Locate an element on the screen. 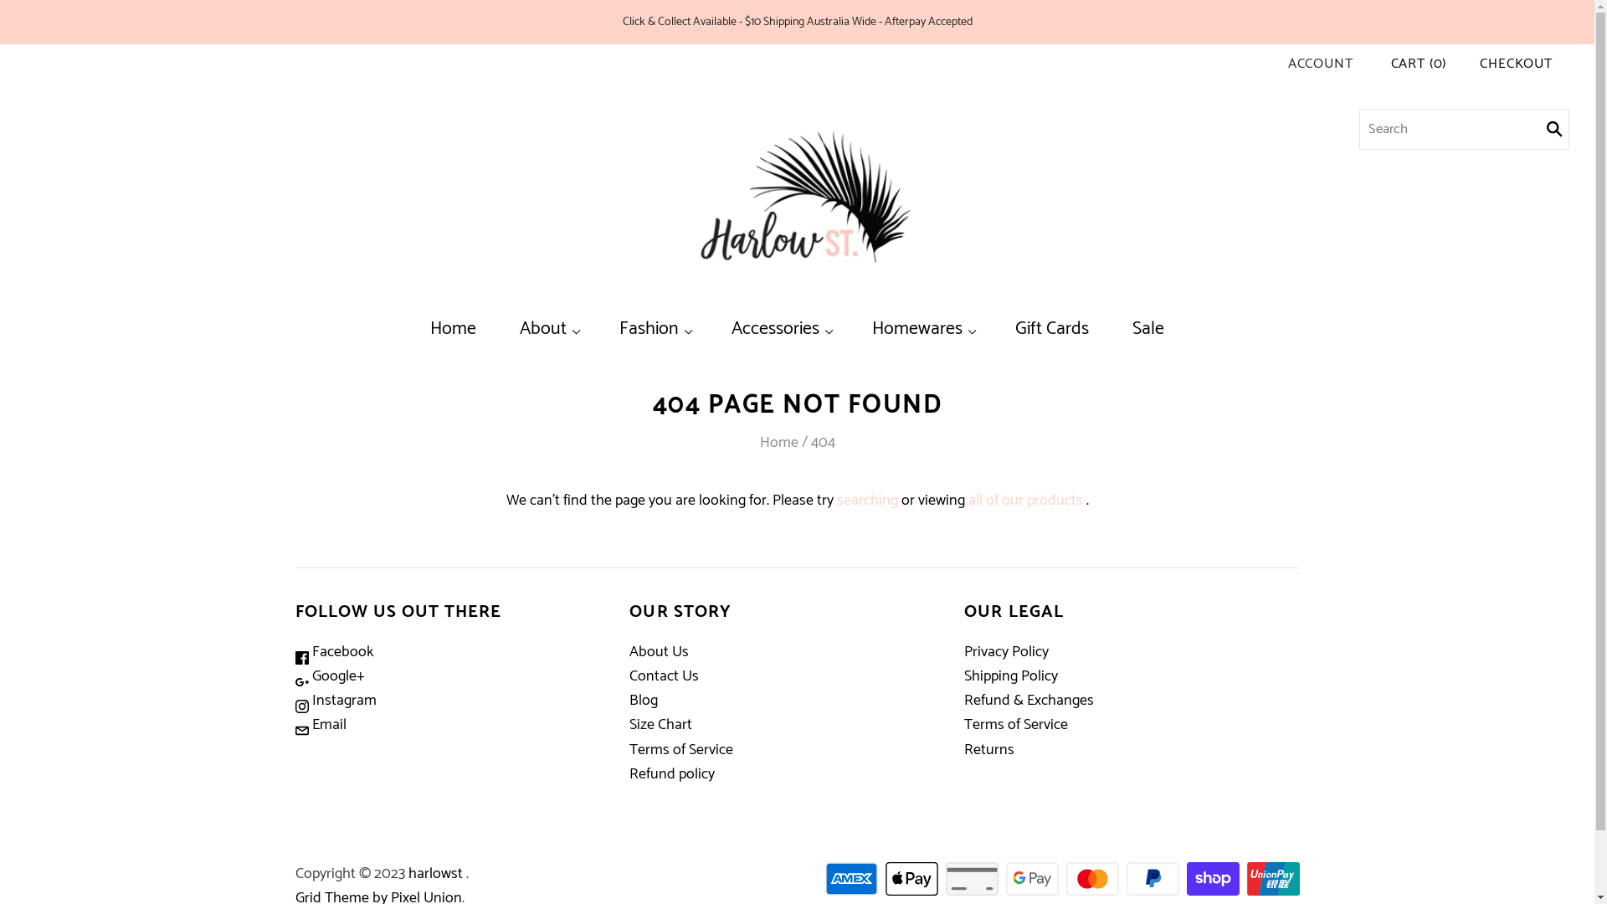 The height and width of the screenshot is (904, 1607). Home is located at coordinates (779, 443).